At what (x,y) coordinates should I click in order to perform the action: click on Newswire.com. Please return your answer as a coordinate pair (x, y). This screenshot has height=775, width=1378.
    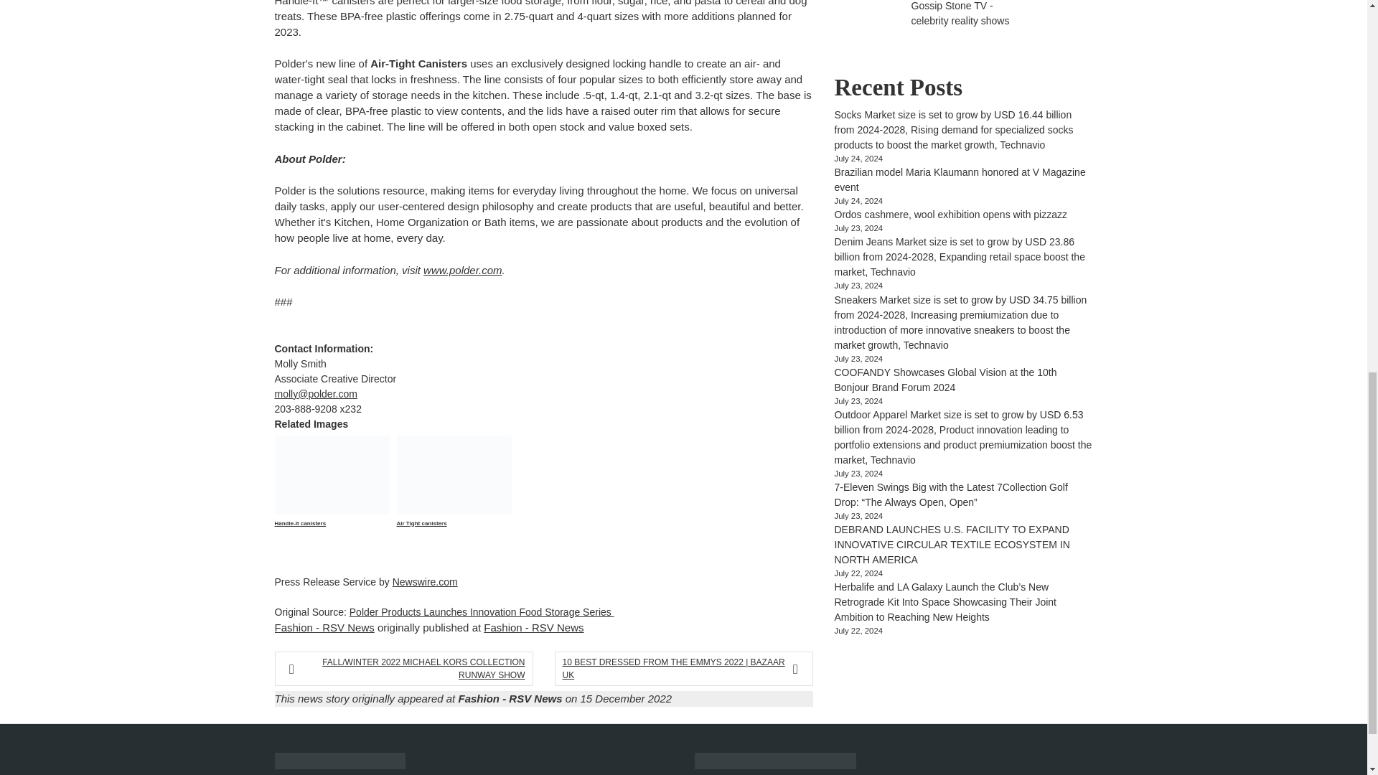
    Looking at the image, I should click on (425, 581).